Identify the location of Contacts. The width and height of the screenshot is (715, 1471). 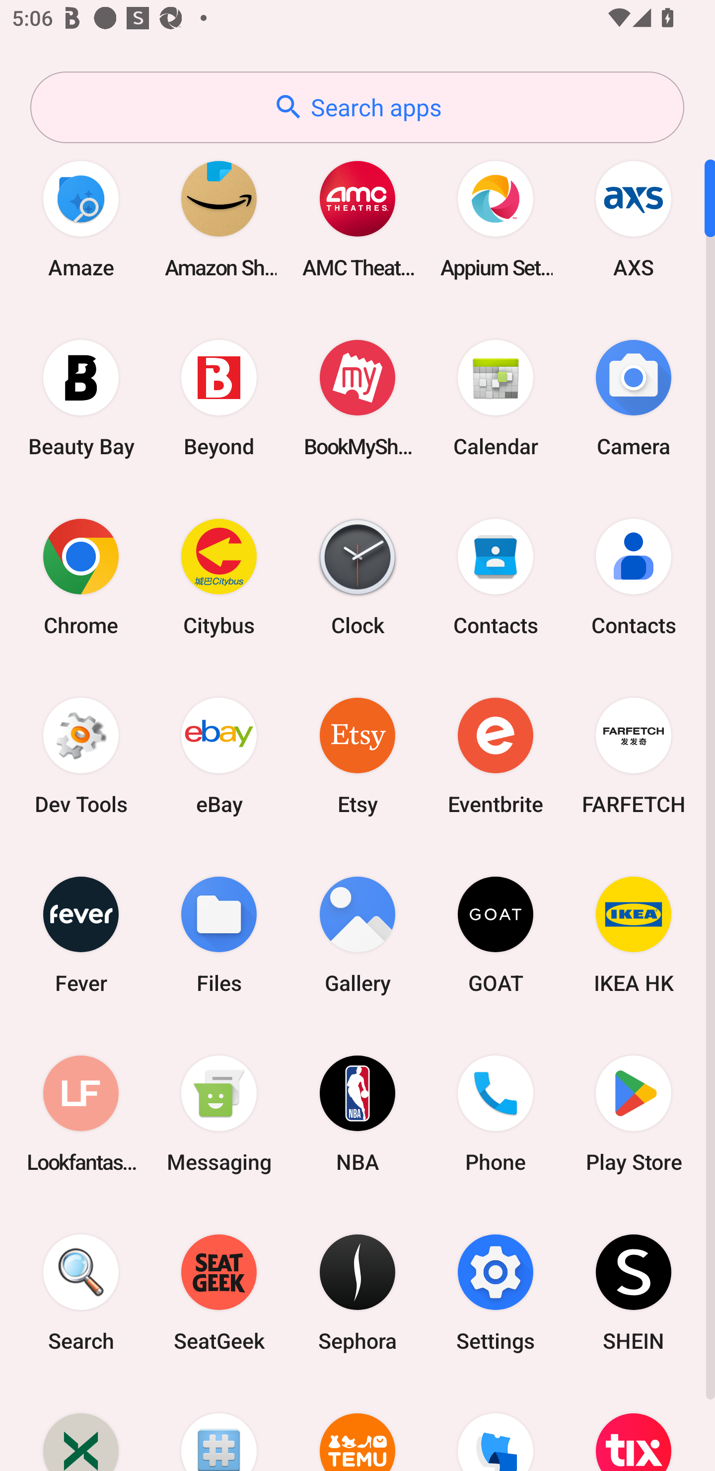
(634, 576).